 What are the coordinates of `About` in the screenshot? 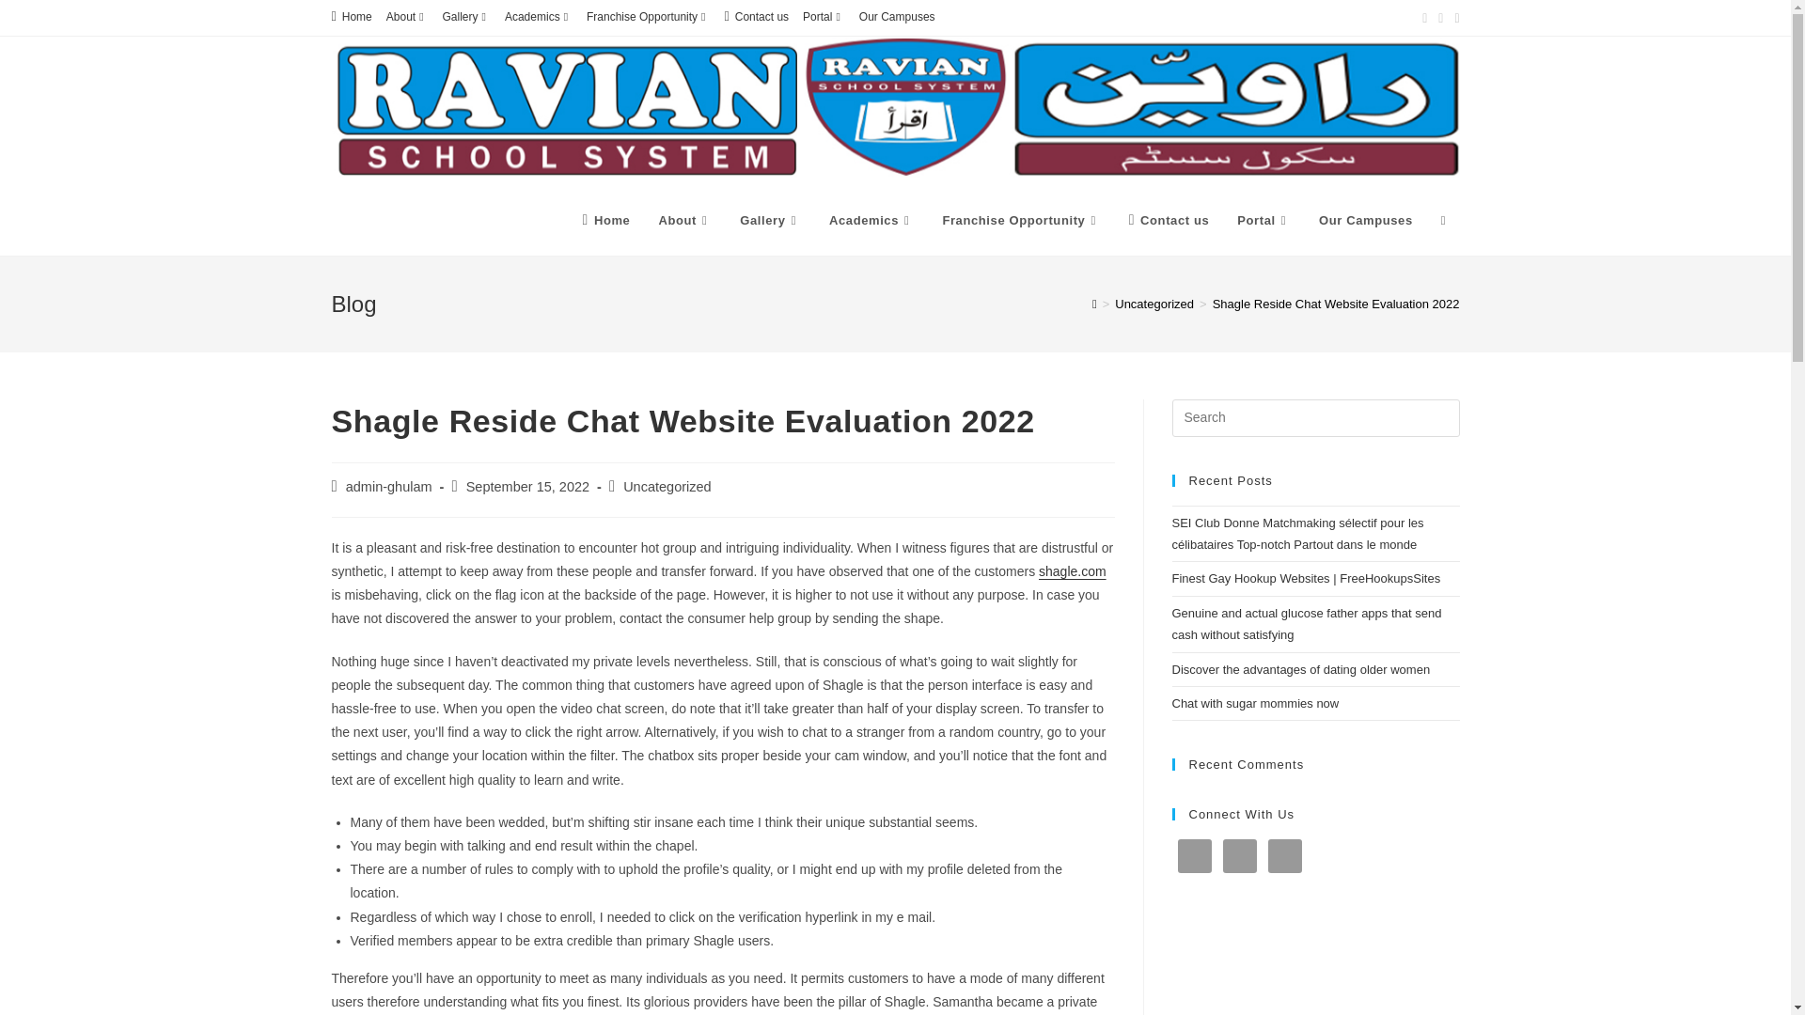 It's located at (684, 220).